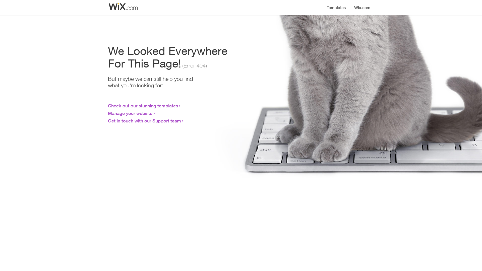 This screenshot has height=271, width=482. I want to click on Check out our stunning templates, so click(143, 106).